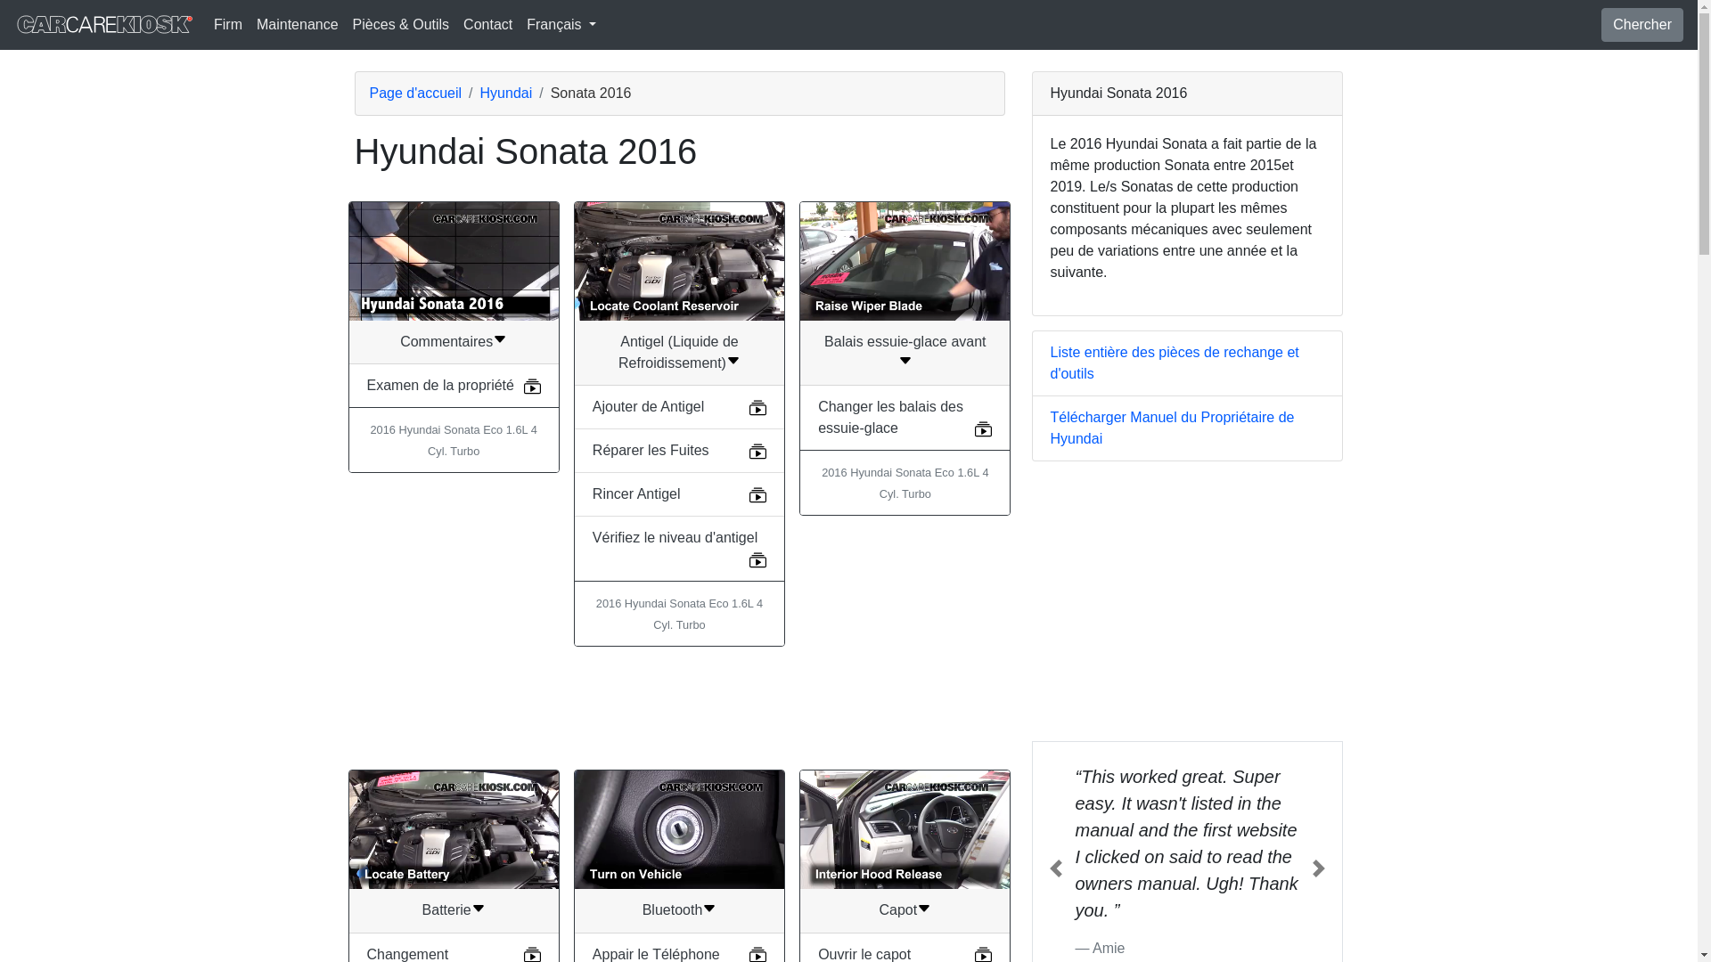 The height and width of the screenshot is (962, 1711). What do you see at coordinates (864, 954) in the screenshot?
I see `Ouvrir le capot` at bounding box center [864, 954].